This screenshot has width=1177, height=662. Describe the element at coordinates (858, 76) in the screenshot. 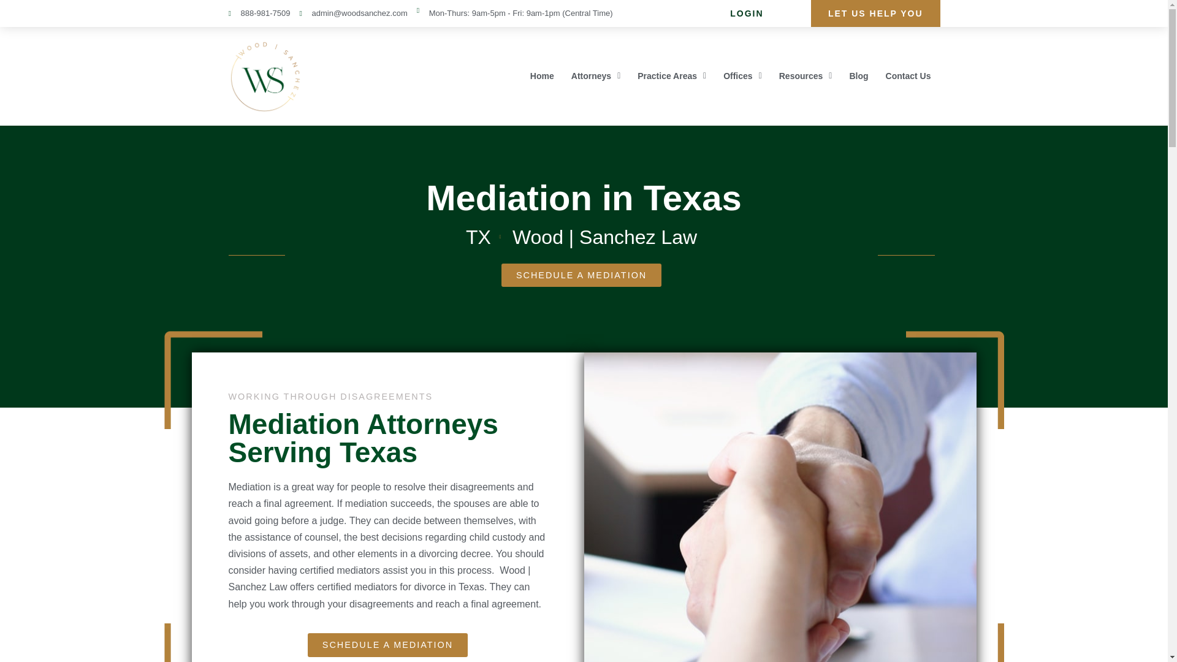

I see `Blog` at that location.